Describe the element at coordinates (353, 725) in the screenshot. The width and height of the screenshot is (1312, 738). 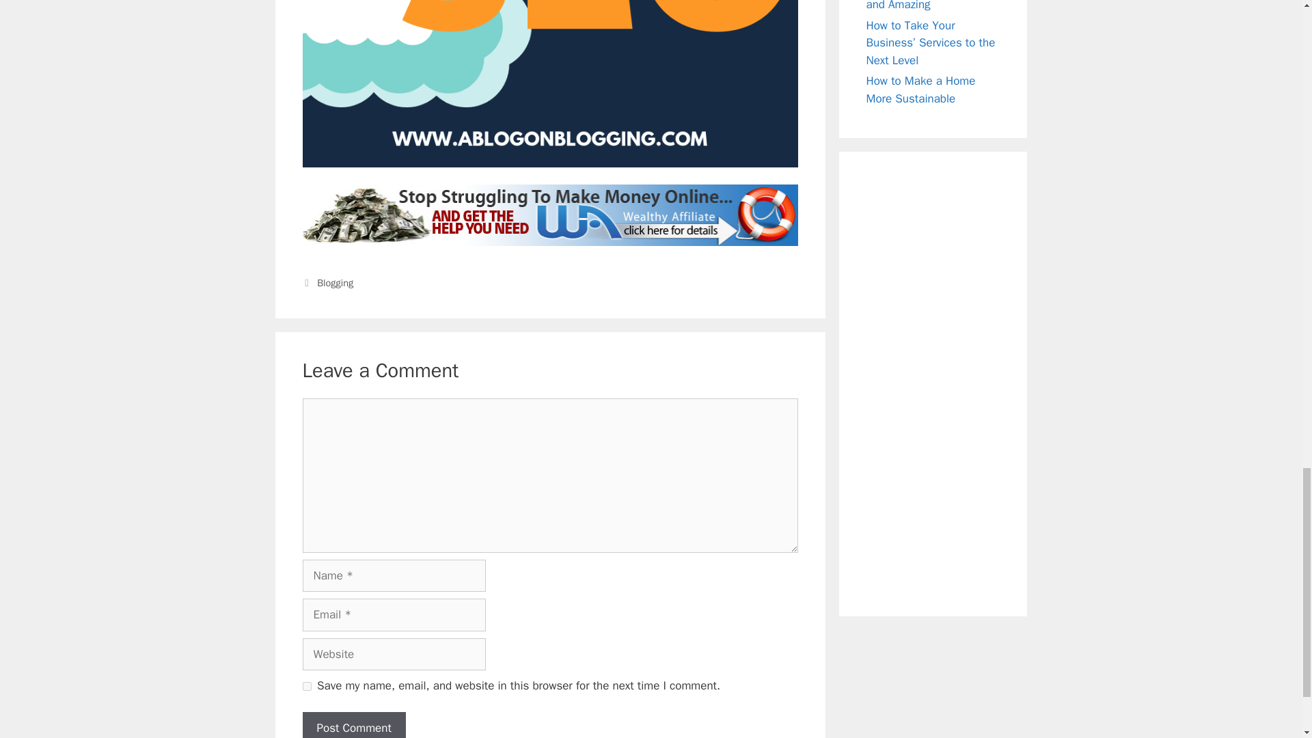
I see `Post Comment` at that location.